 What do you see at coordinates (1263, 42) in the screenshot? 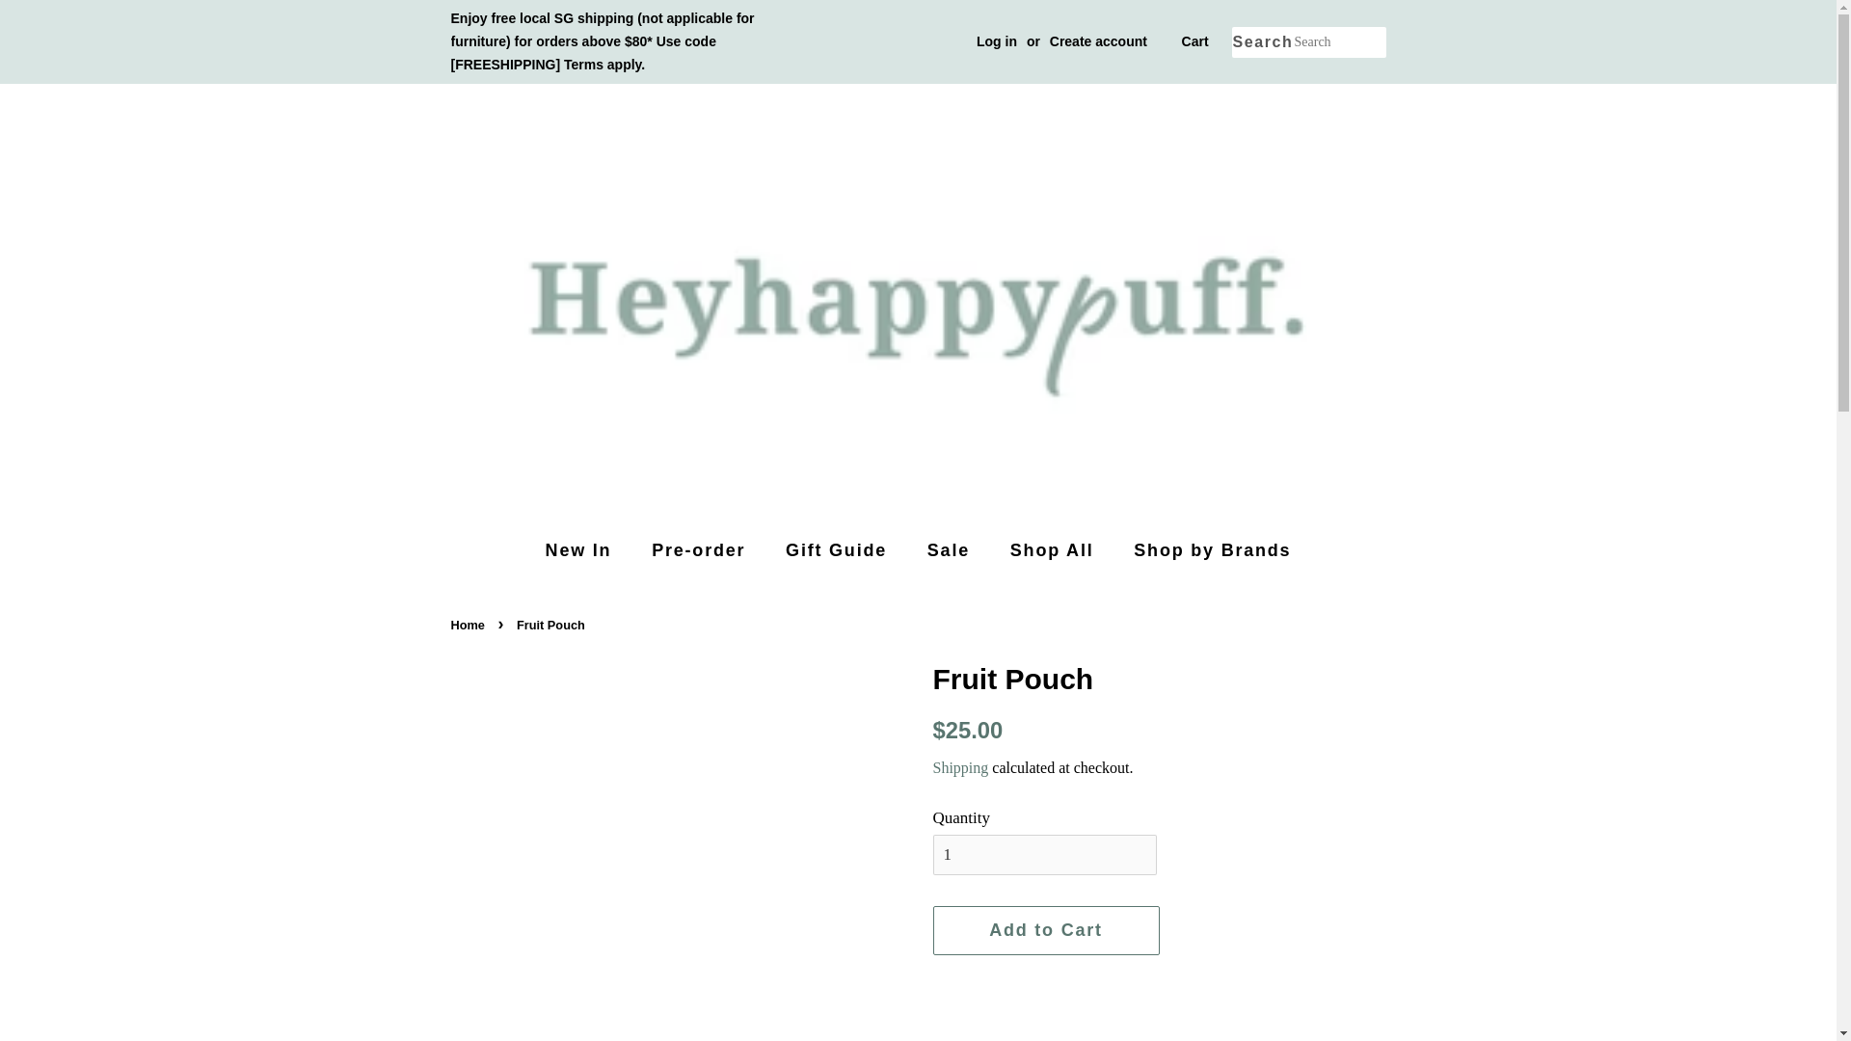
I see `Search` at bounding box center [1263, 42].